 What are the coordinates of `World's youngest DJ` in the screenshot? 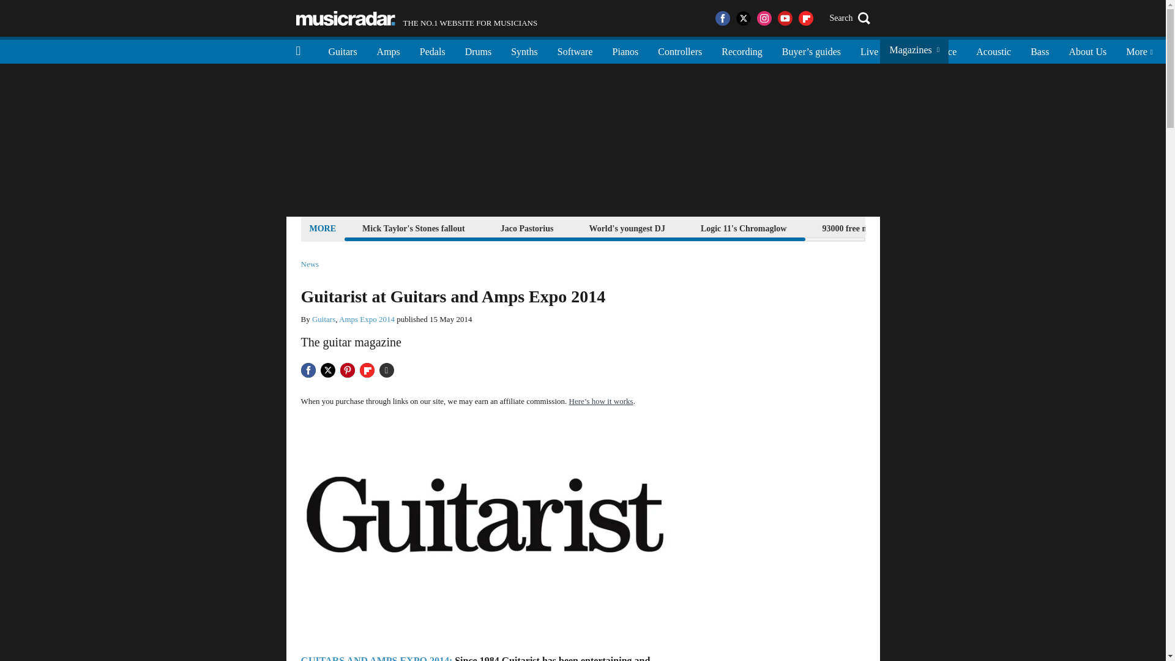 It's located at (626, 228).